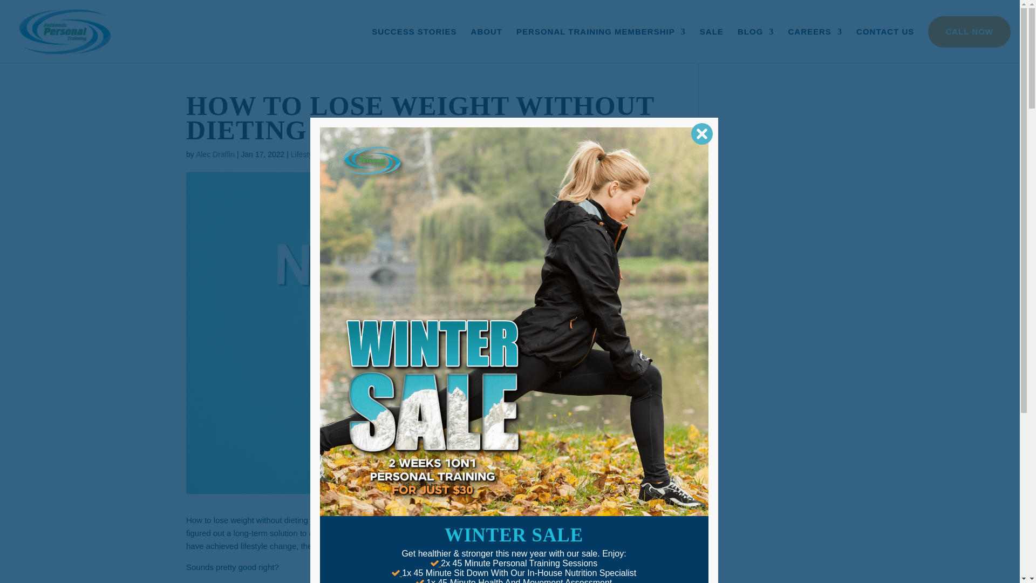 The width and height of the screenshot is (1036, 583). What do you see at coordinates (487, 45) in the screenshot?
I see `ABOUT` at bounding box center [487, 45].